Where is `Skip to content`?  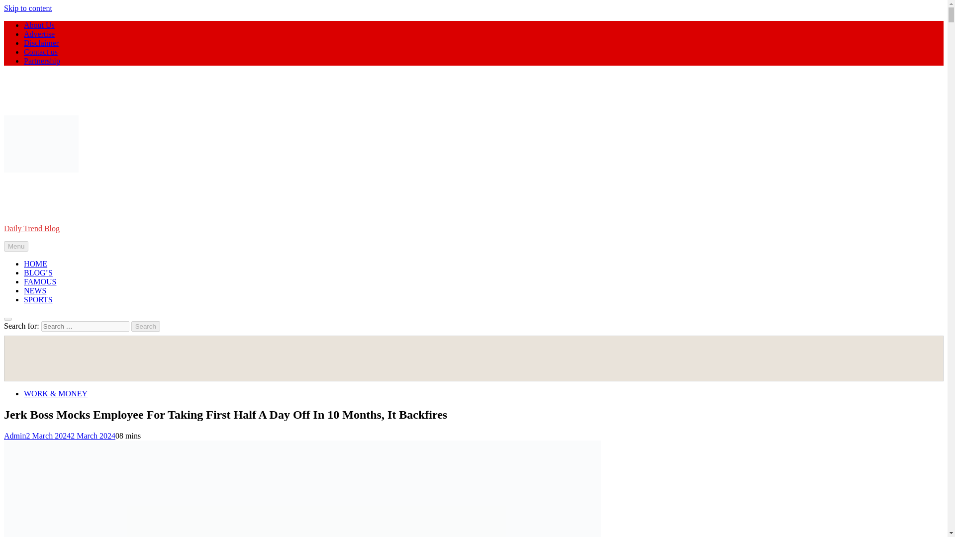
Skip to content is located at coordinates (28, 8).